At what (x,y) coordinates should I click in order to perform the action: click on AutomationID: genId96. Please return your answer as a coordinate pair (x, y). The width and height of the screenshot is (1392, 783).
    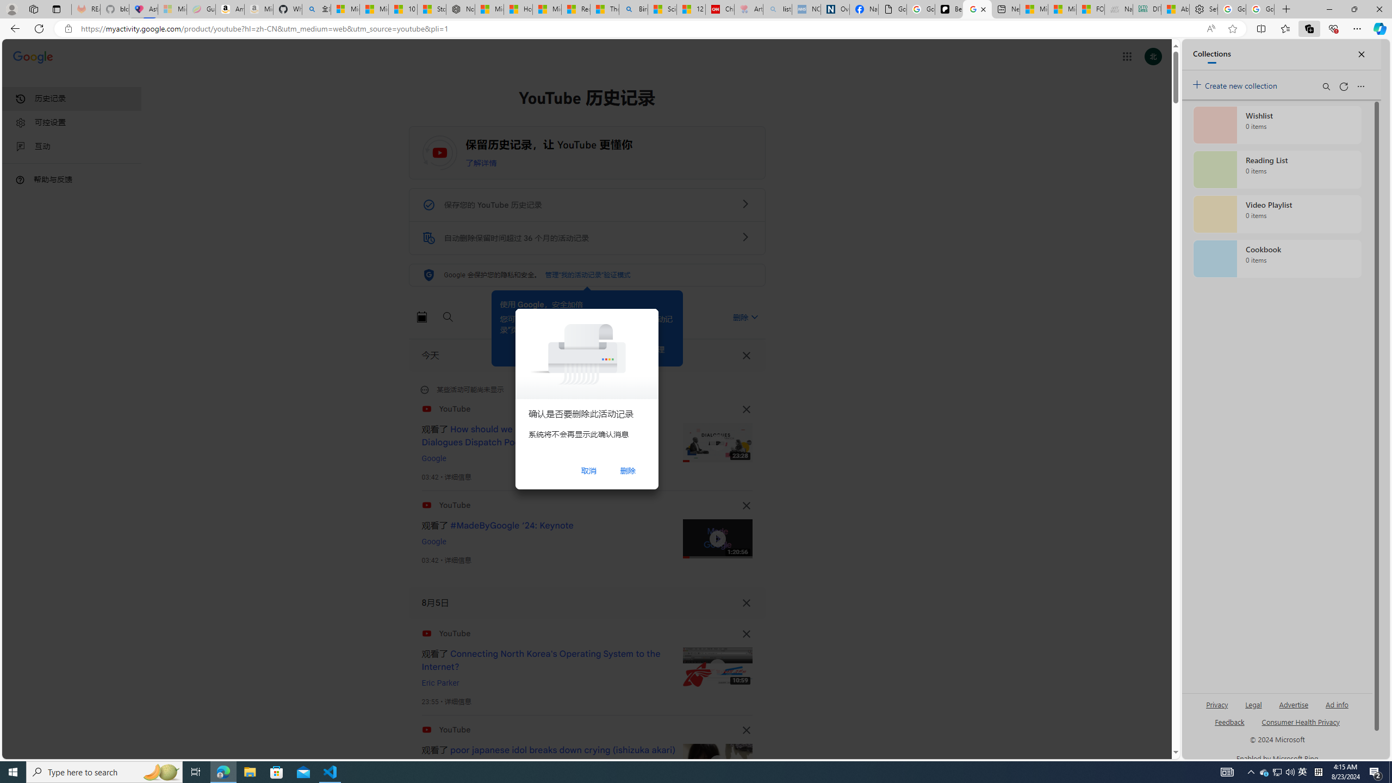
    Looking at the image, I should click on (1229, 726).